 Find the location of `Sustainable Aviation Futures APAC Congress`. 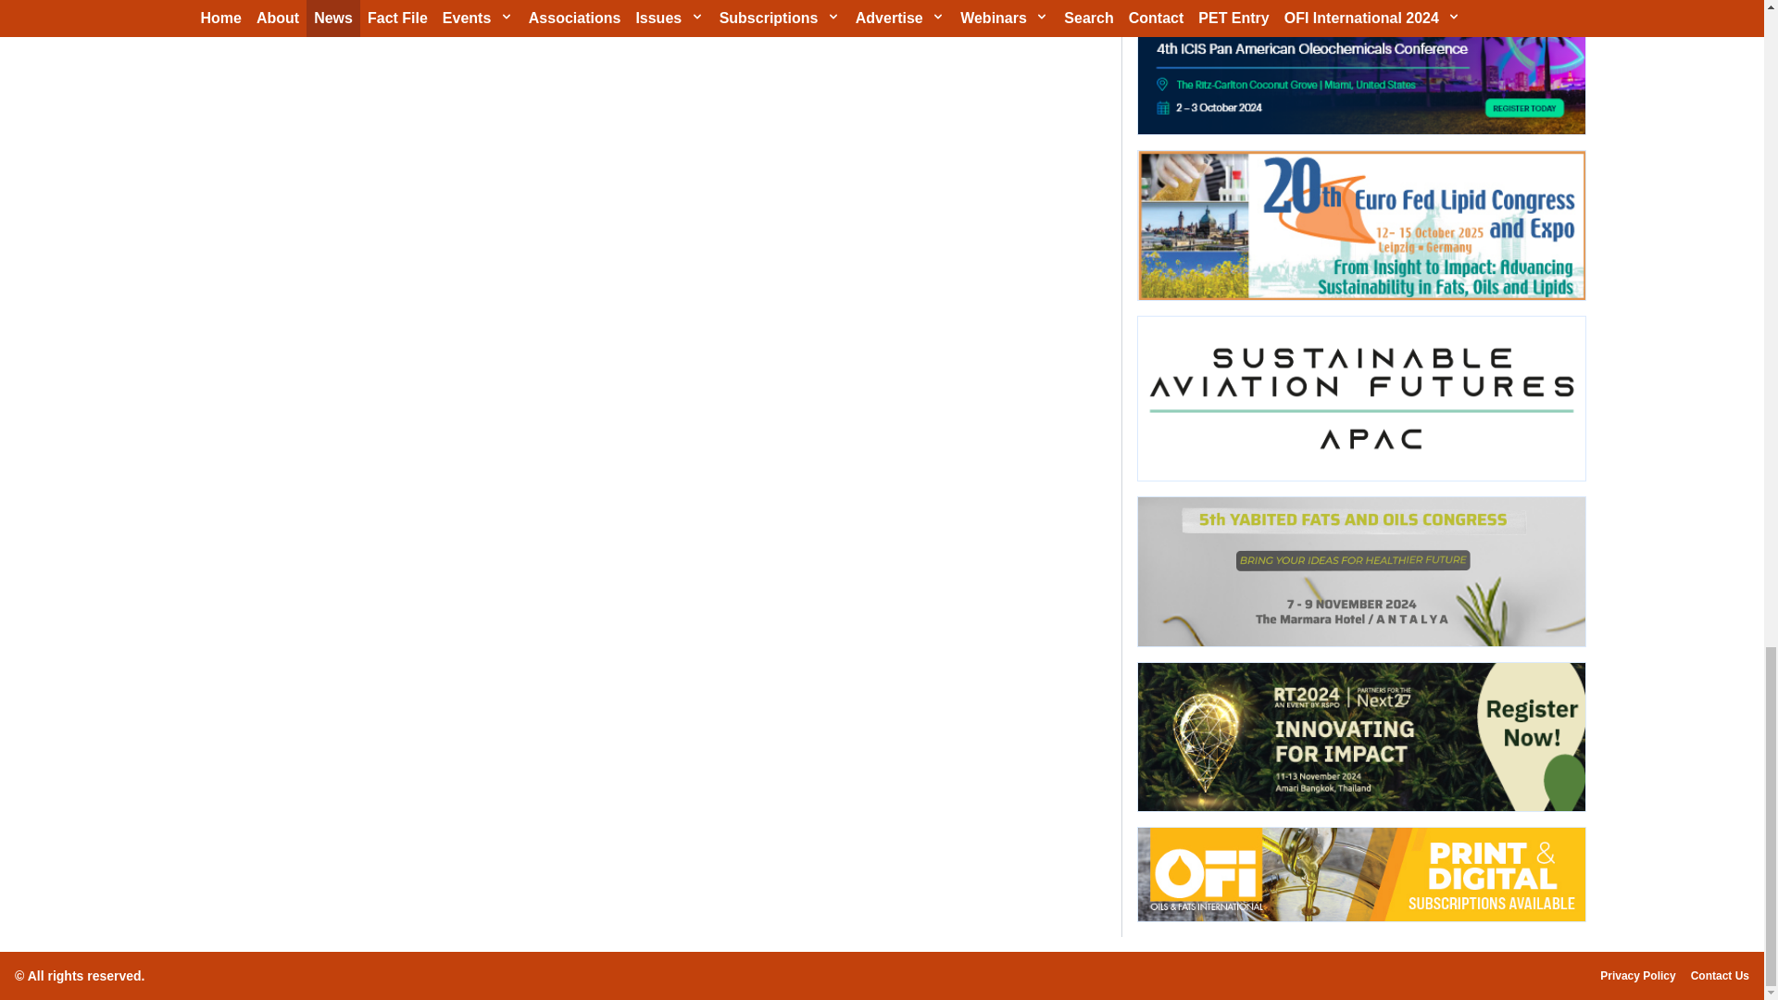

Sustainable Aviation Futures APAC Congress is located at coordinates (1360, 398).